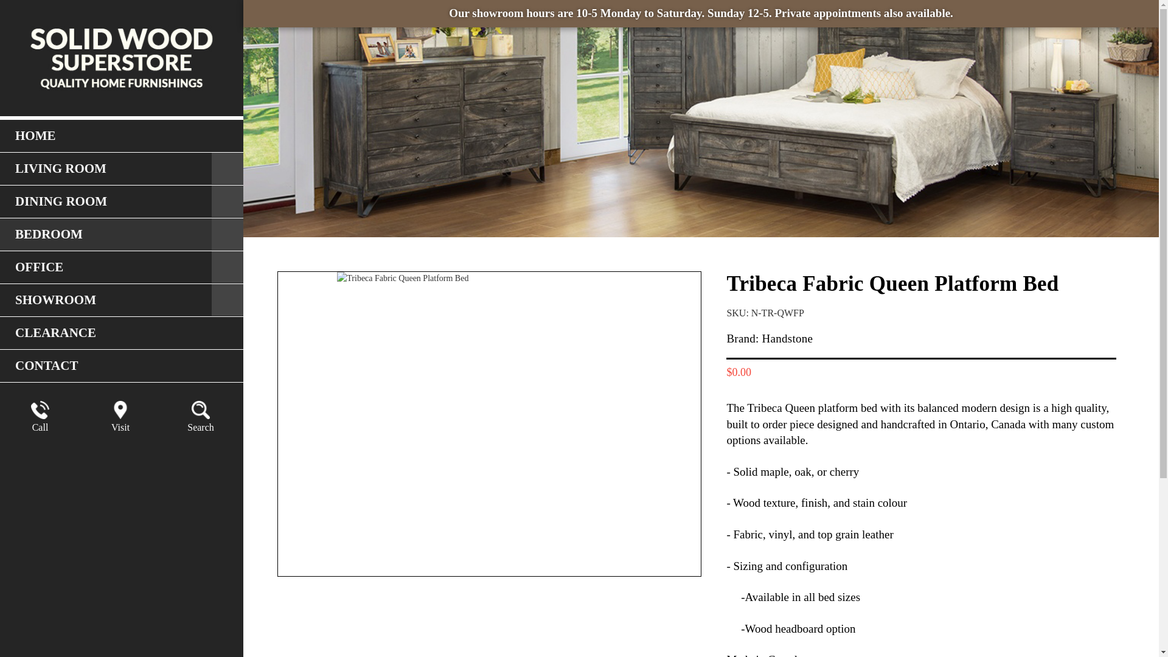 This screenshot has height=657, width=1168. I want to click on LIVING ROOM, so click(122, 169).